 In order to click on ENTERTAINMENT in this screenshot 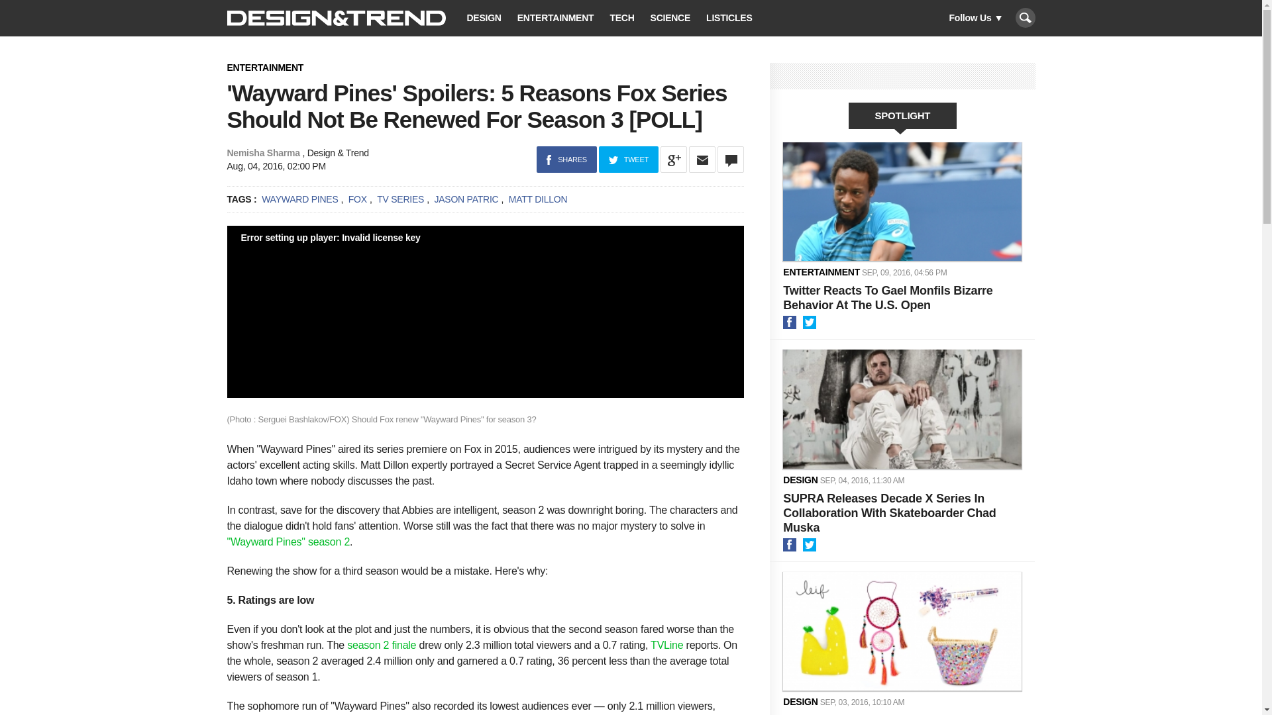, I will do `click(555, 19)`.